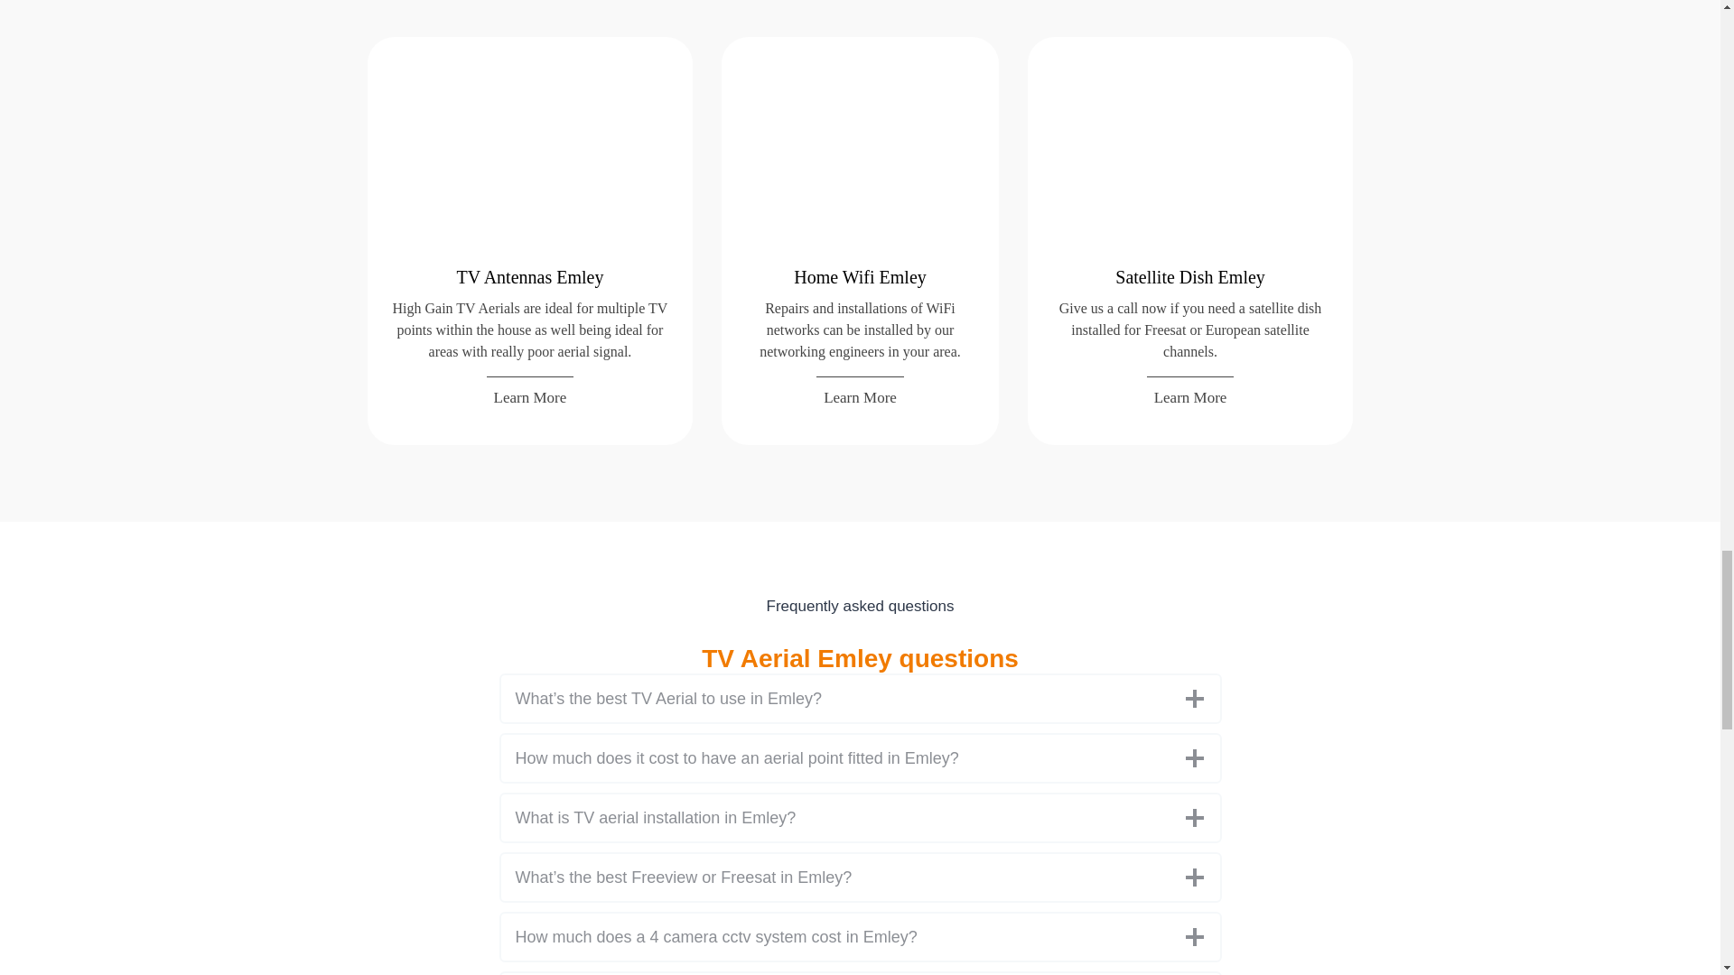 This screenshot has width=1734, height=975. What do you see at coordinates (530, 394) in the screenshot?
I see `Learn More` at bounding box center [530, 394].